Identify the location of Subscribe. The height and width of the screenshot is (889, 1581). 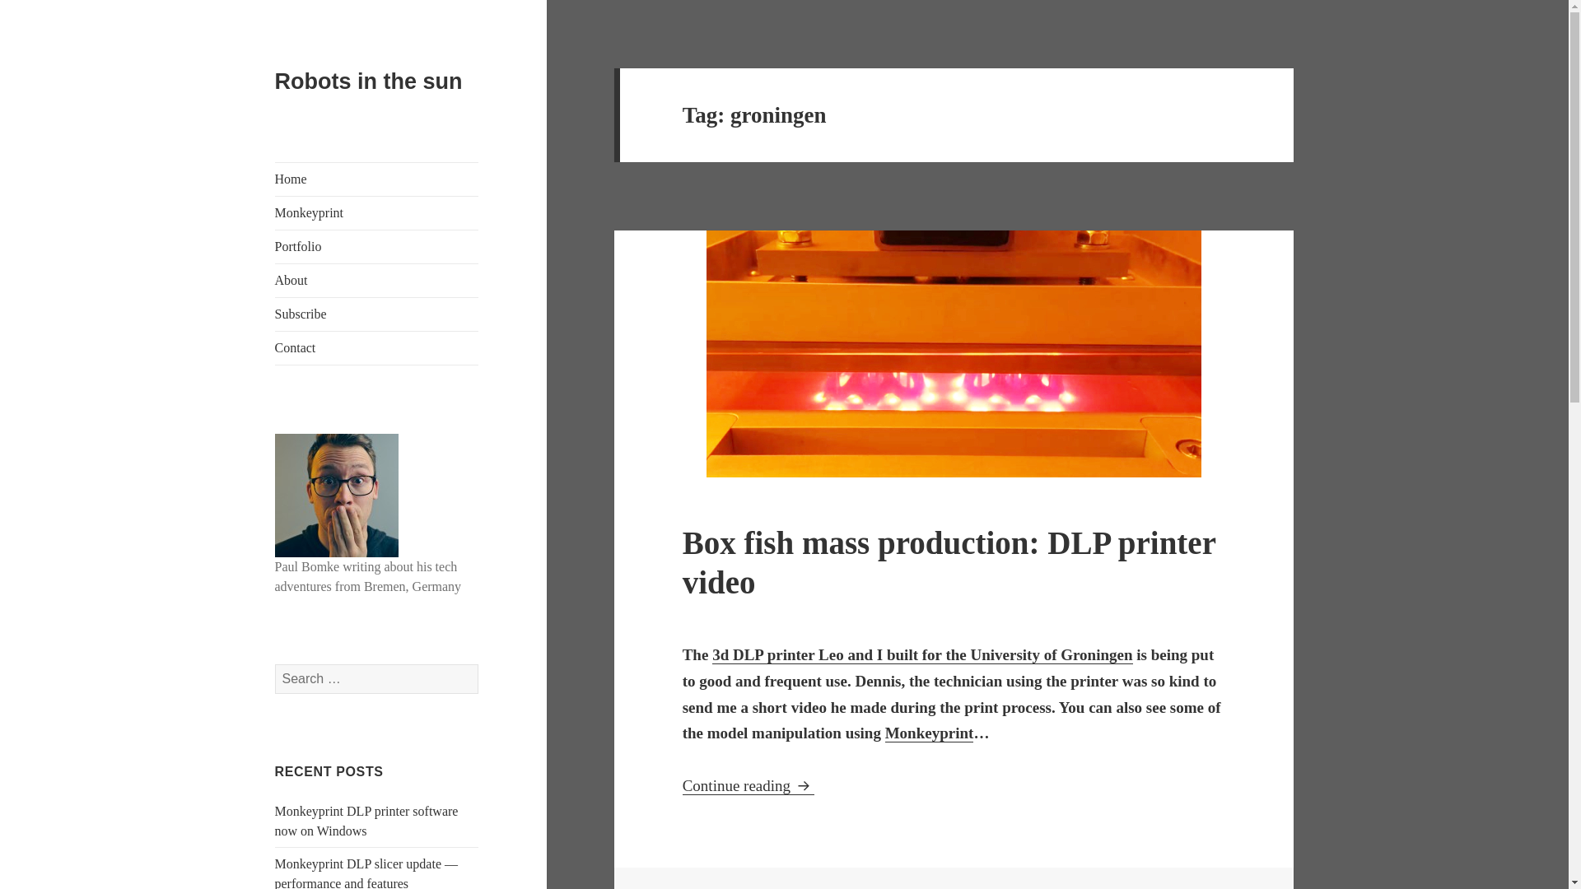
(377, 246).